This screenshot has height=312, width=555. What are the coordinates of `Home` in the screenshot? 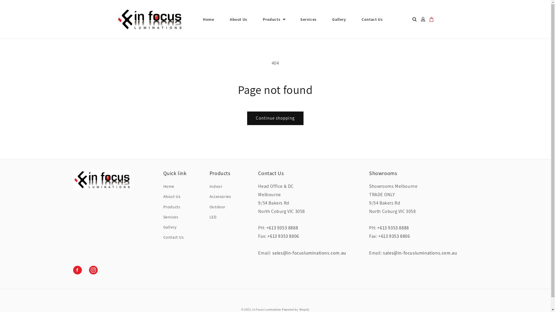 It's located at (169, 187).